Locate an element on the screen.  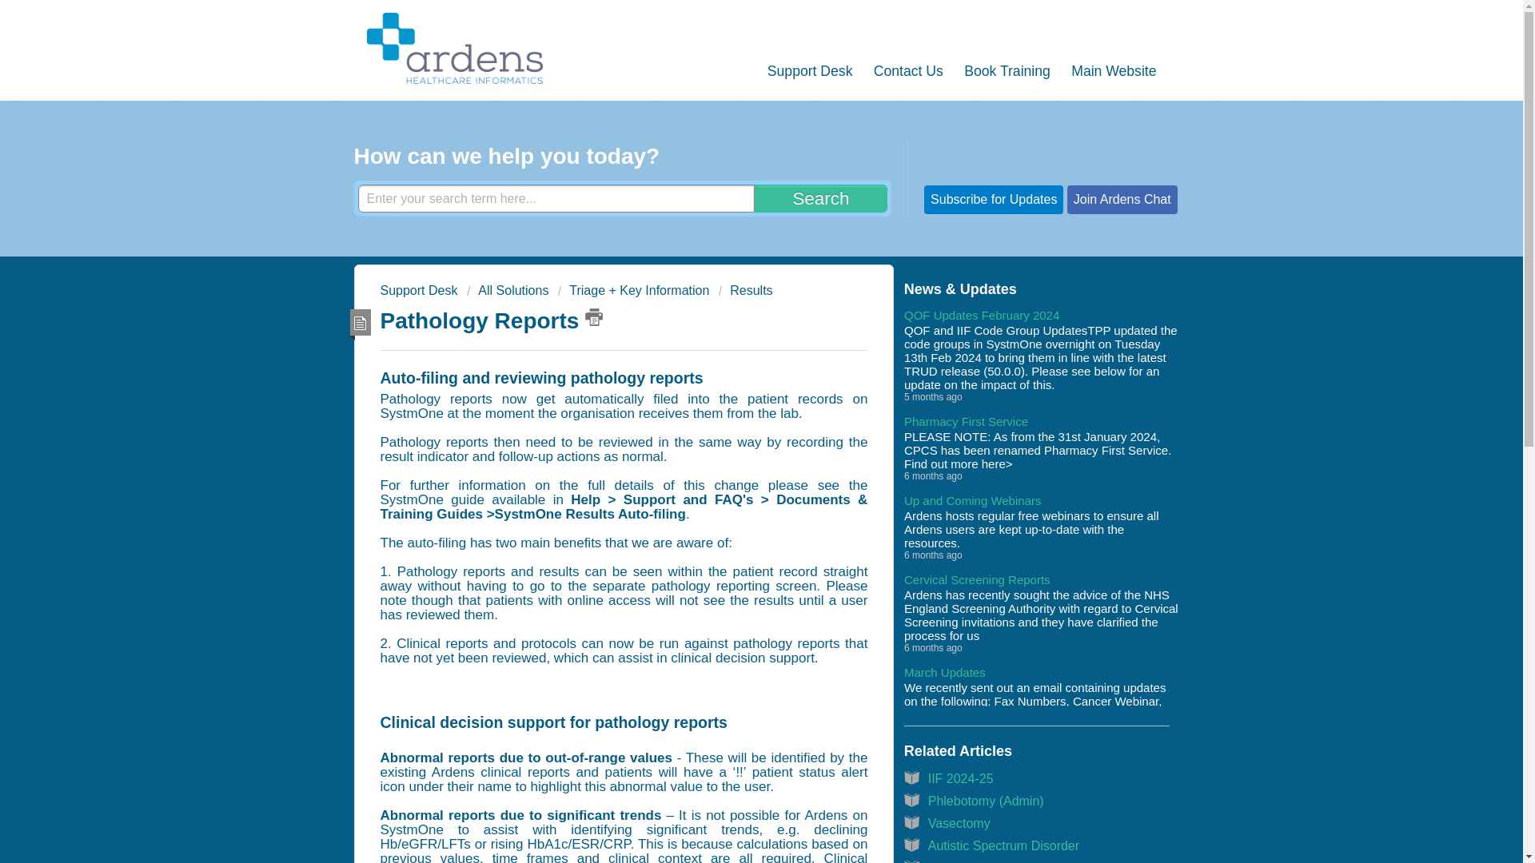
Support Desk is located at coordinates (799, 72).